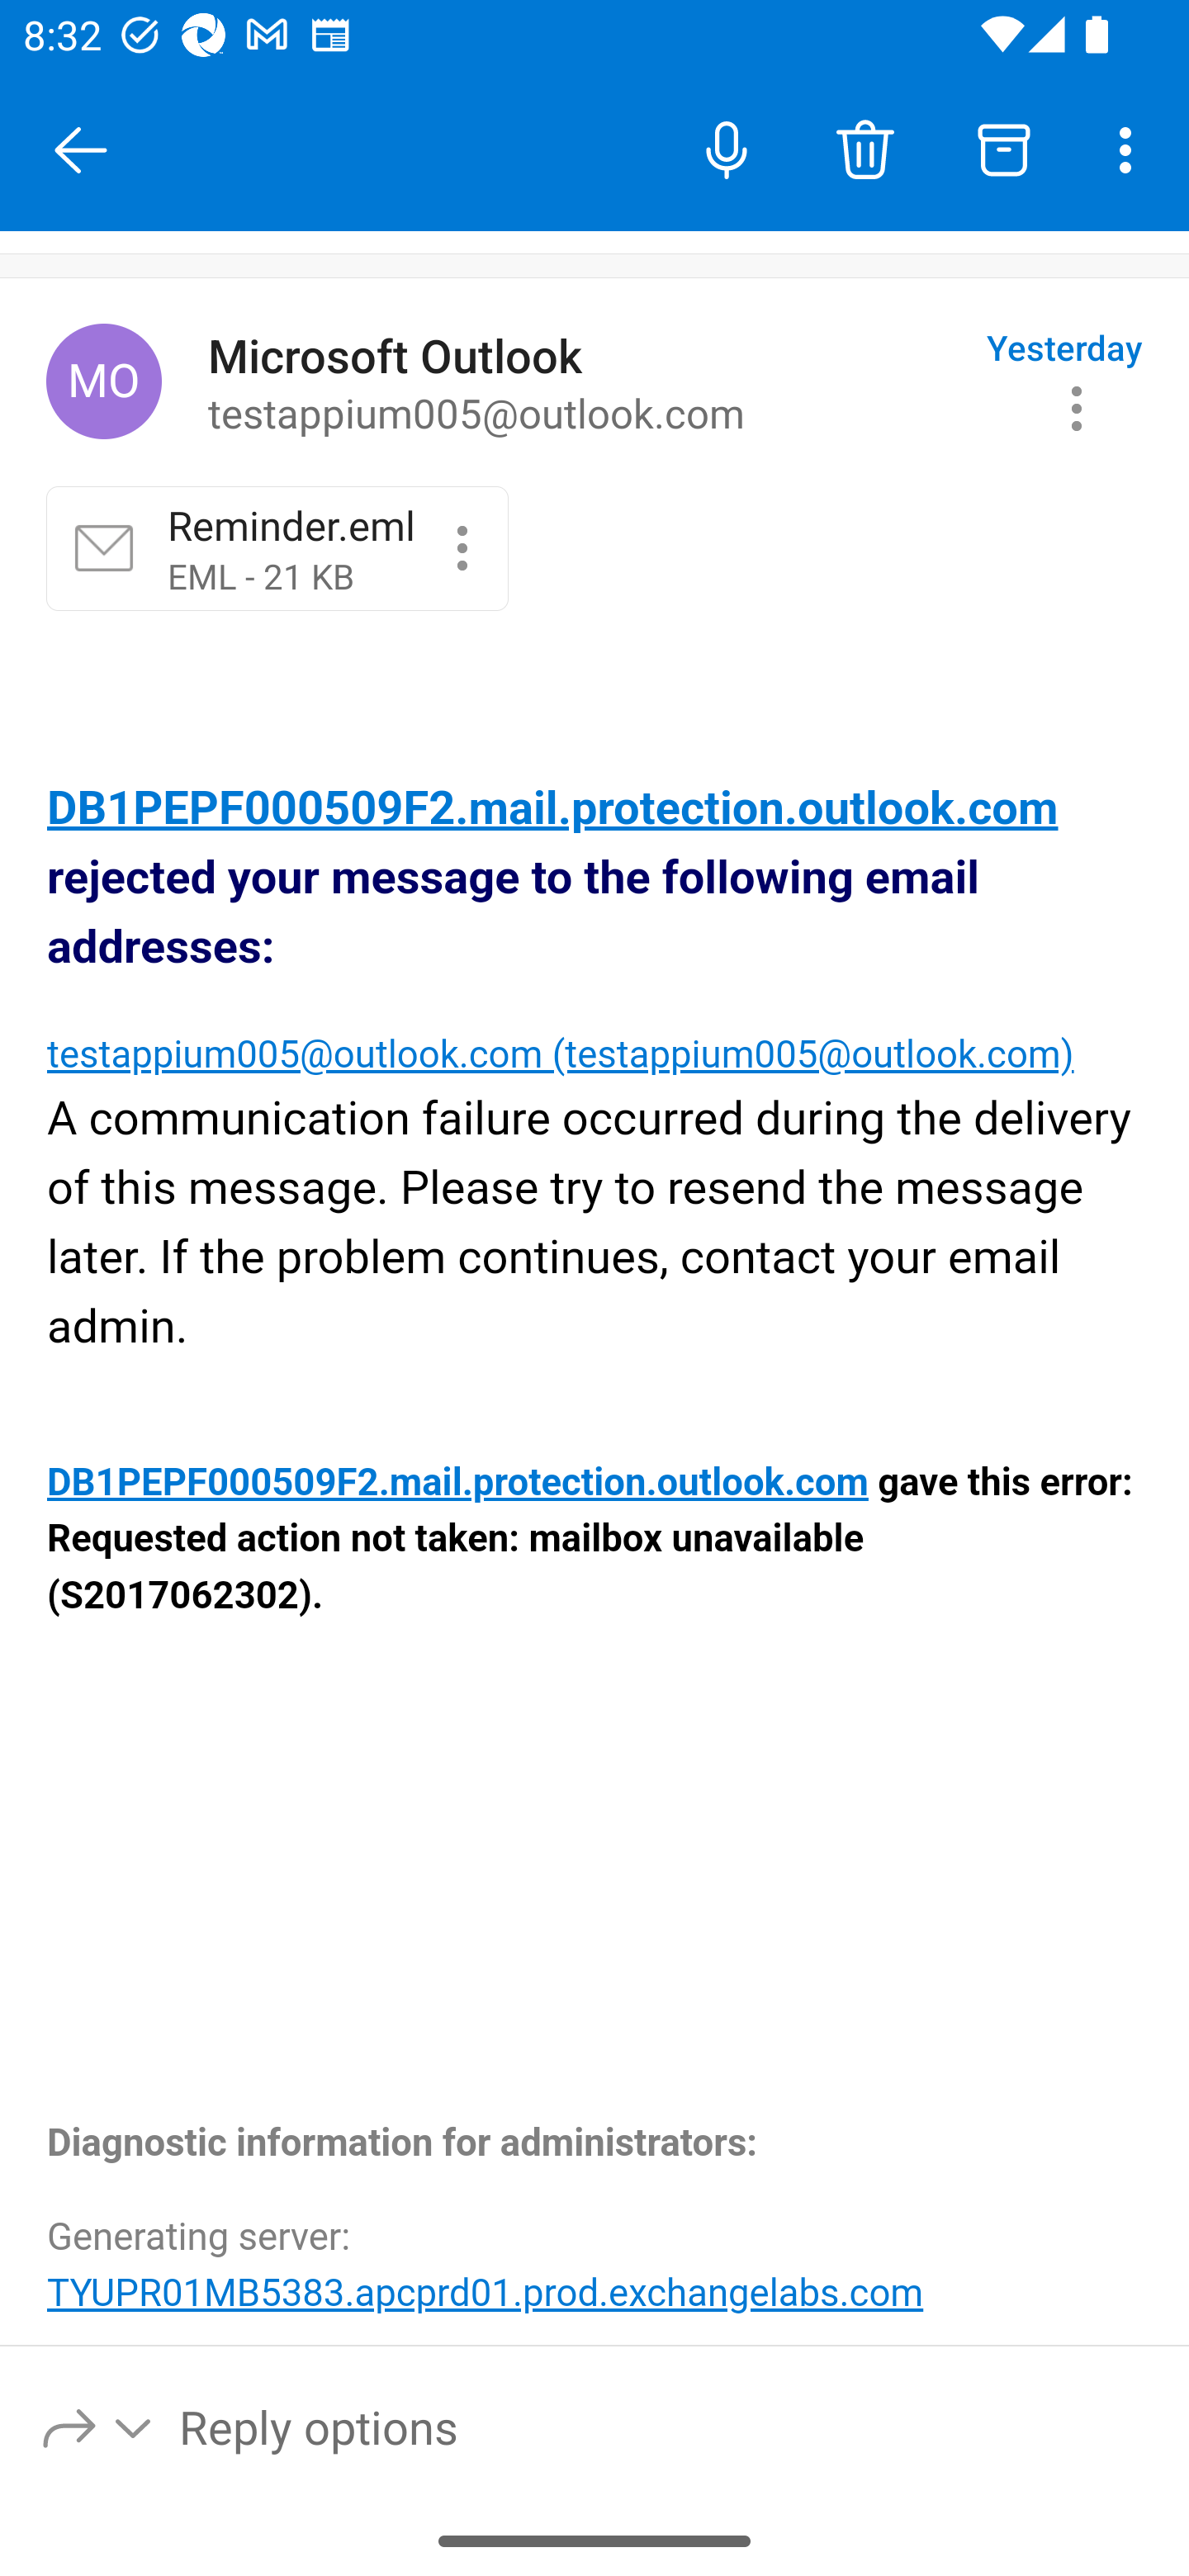 Image resolution: width=1189 pixels, height=2576 pixels. Describe the element at coordinates (459, 1484) in the screenshot. I see `DB1PEPF000509F2.mail.protection.outlook.com` at that location.